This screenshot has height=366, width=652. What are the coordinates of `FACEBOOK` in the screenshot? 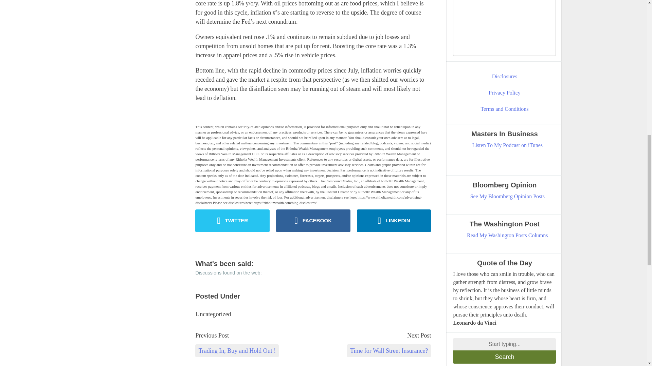 It's located at (313, 220).